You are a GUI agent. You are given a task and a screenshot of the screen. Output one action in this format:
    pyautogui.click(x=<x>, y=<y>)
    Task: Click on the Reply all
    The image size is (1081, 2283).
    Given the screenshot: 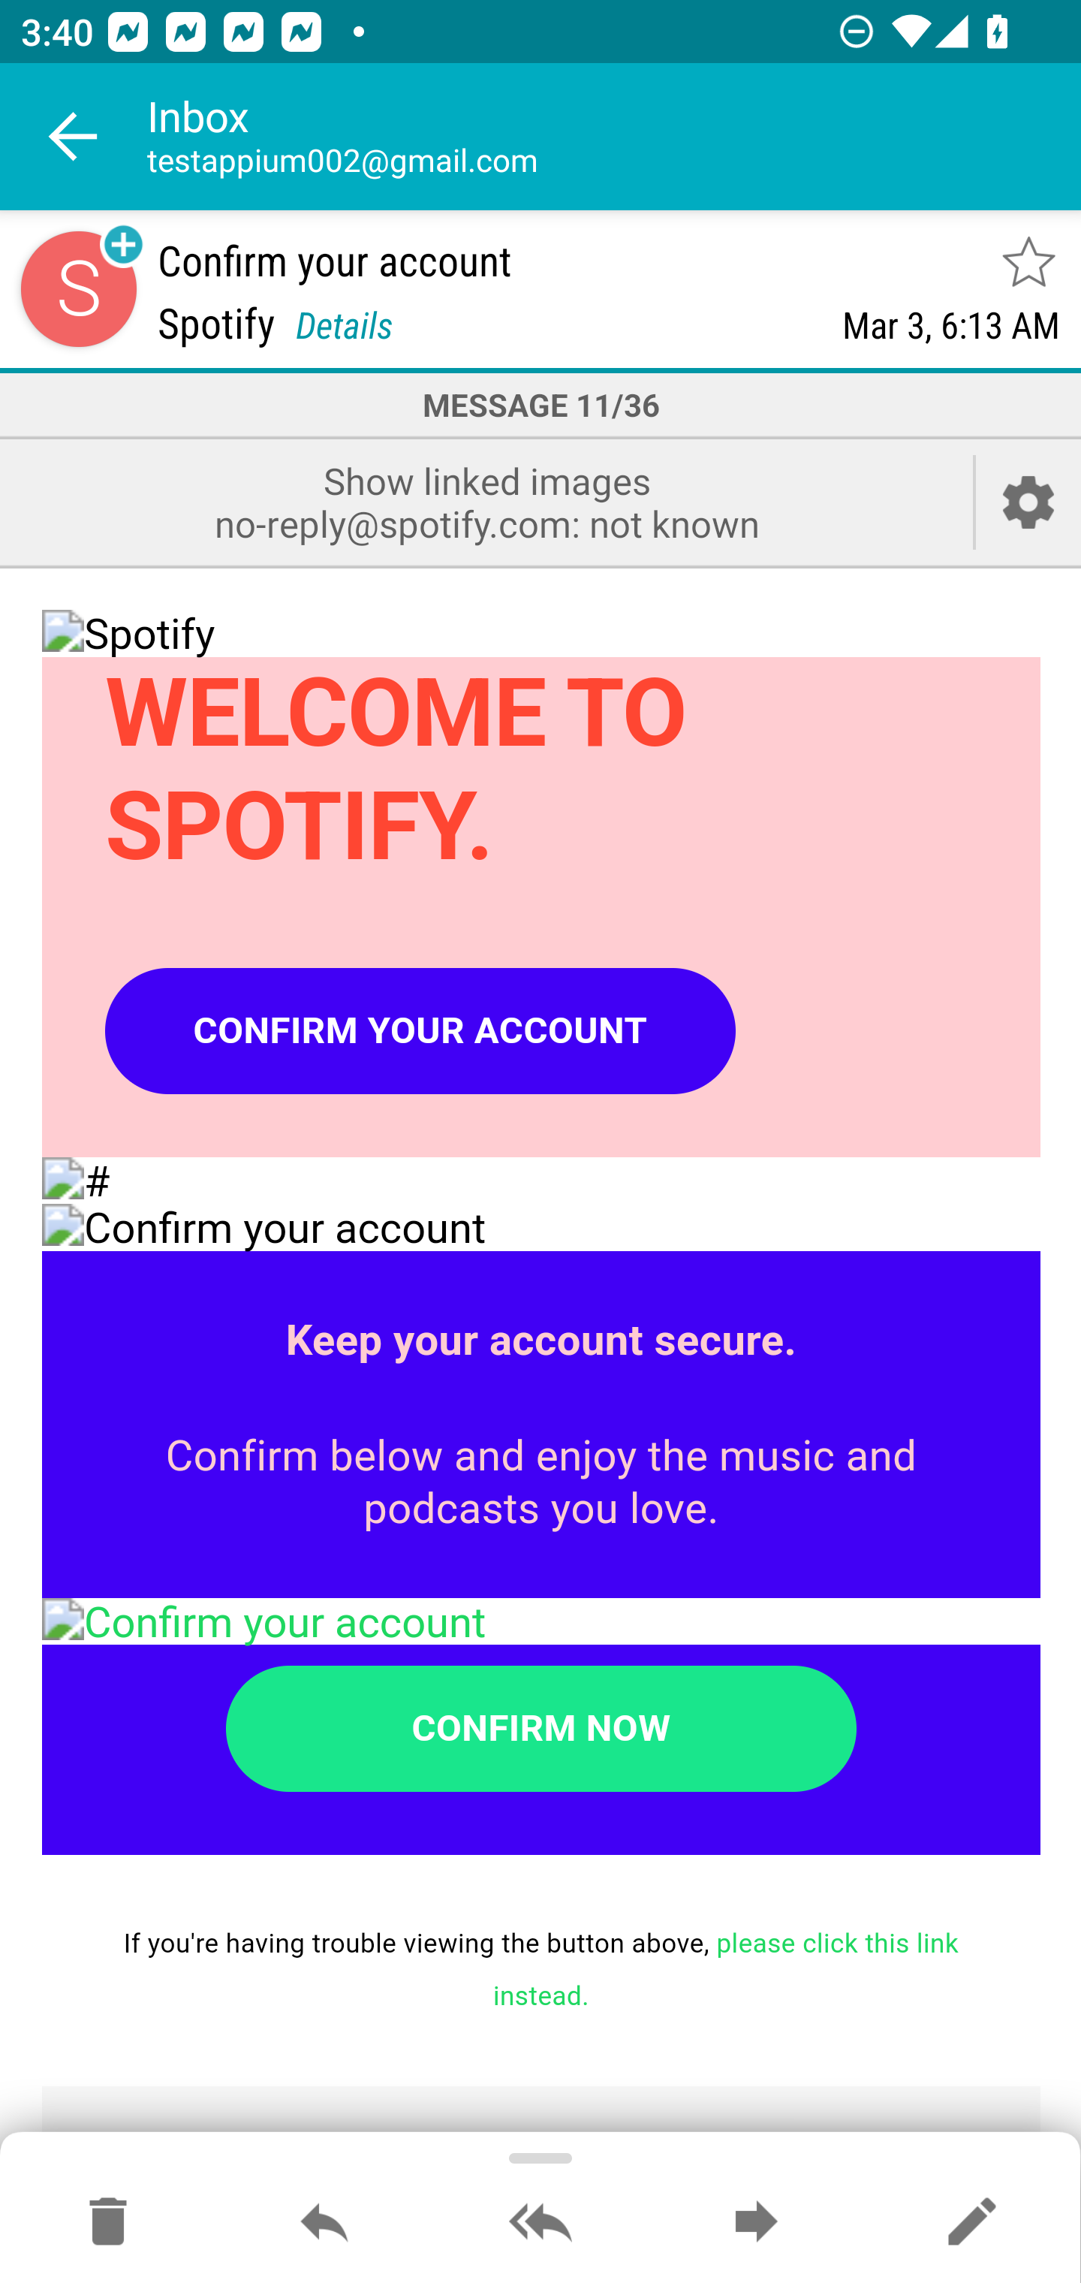 What is the action you would take?
    pyautogui.click(x=540, y=2223)
    